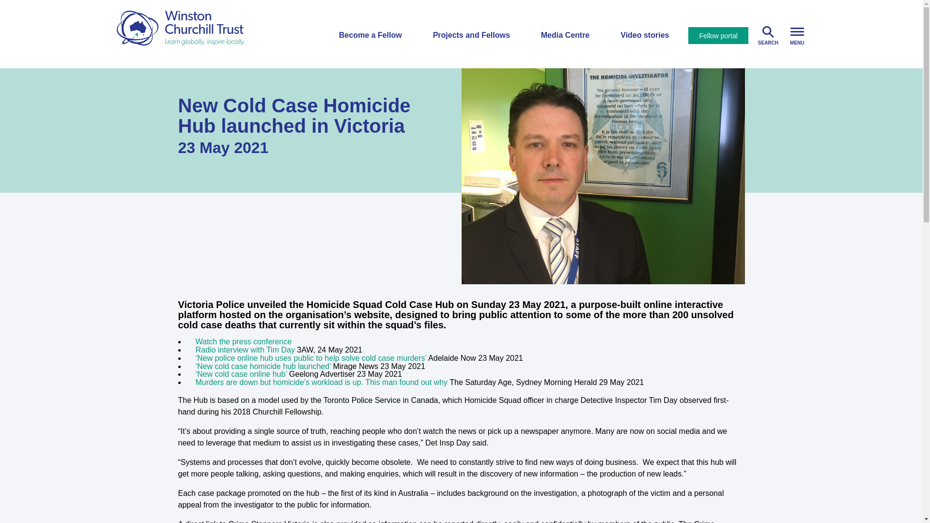 This screenshot has width=930, height=523. Describe the element at coordinates (718, 35) in the screenshot. I see `Fellow portal` at that location.